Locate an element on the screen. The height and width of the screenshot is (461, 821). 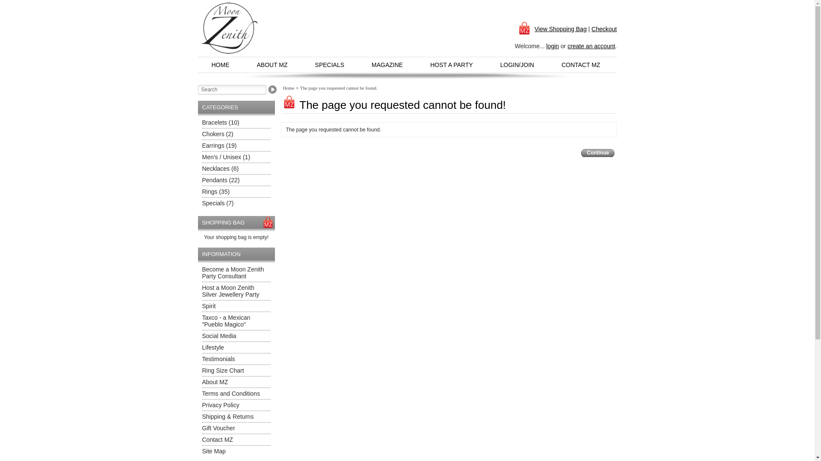
LOGIN/JOIN is located at coordinates (517, 65).